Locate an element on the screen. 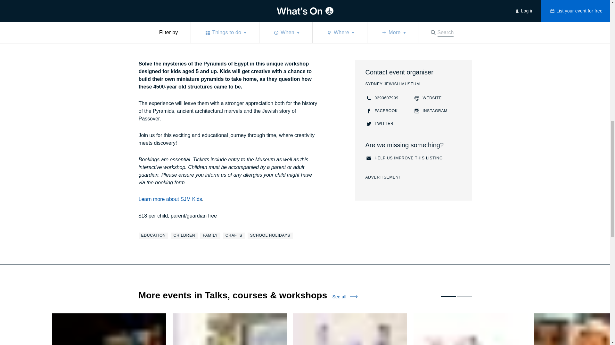 The height and width of the screenshot is (345, 615). CHILDREN is located at coordinates (153, 236).